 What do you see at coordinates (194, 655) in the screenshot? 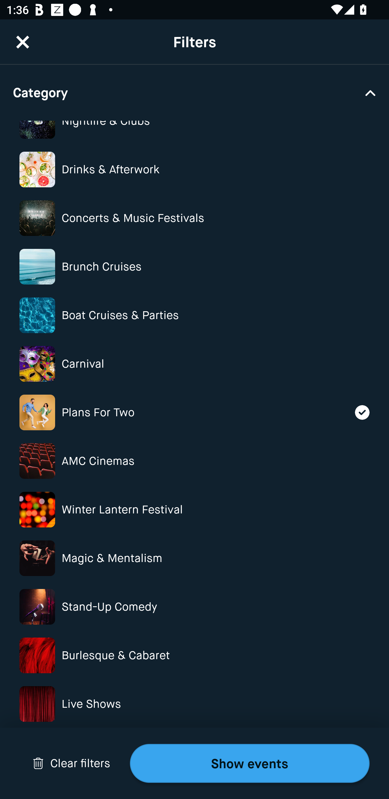
I see `Category Image Burlesque & Cabaret` at bounding box center [194, 655].